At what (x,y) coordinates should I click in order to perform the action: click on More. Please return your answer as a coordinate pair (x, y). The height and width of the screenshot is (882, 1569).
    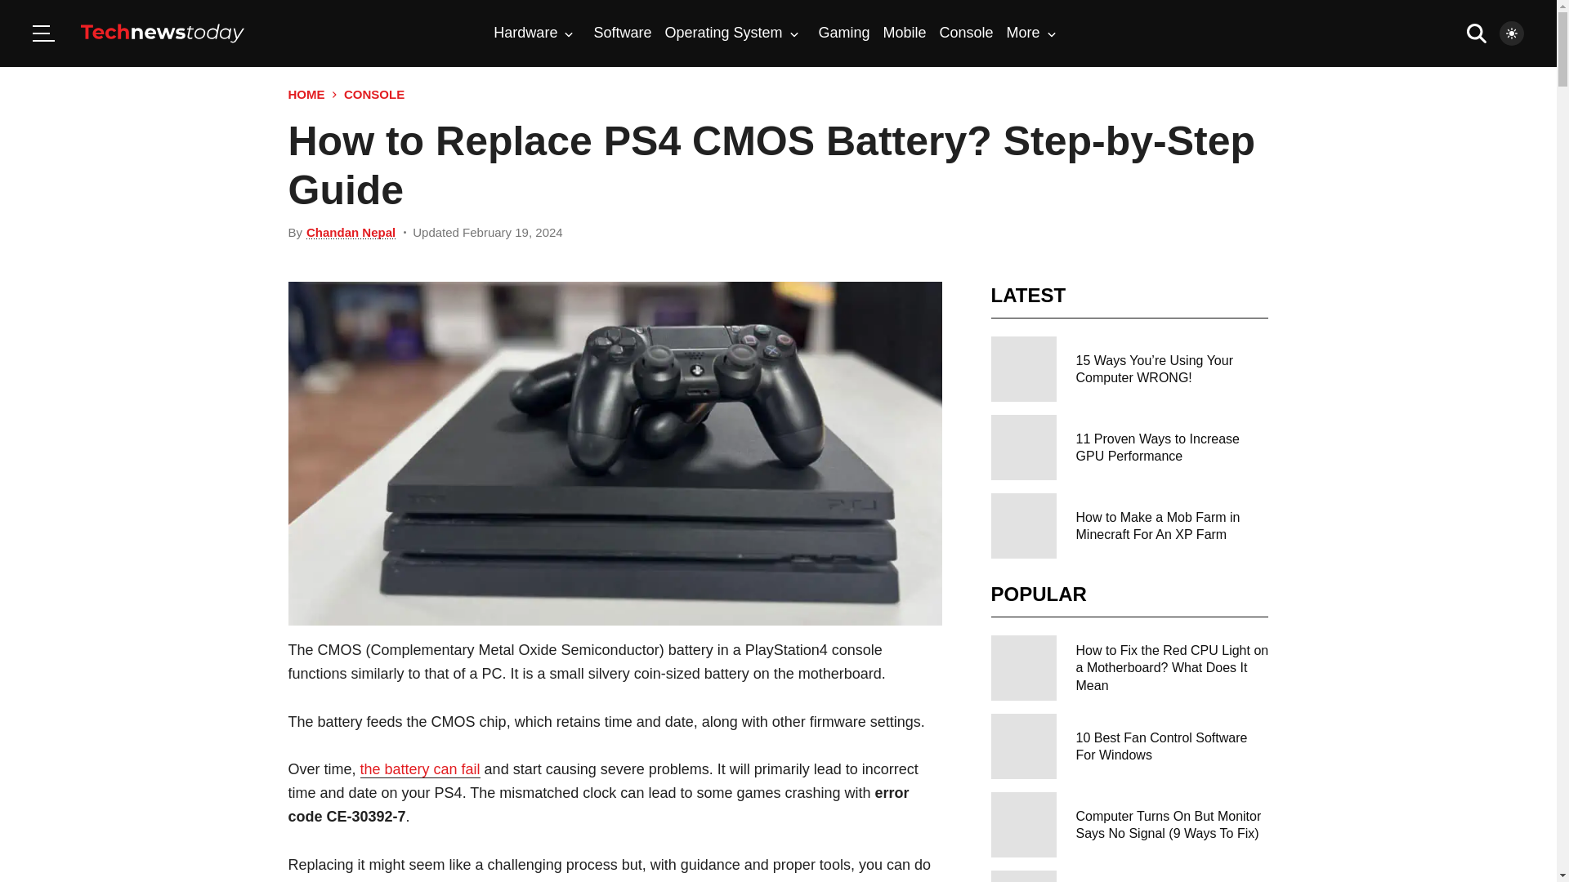
    Looking at the image, I should click on (1031, 33).